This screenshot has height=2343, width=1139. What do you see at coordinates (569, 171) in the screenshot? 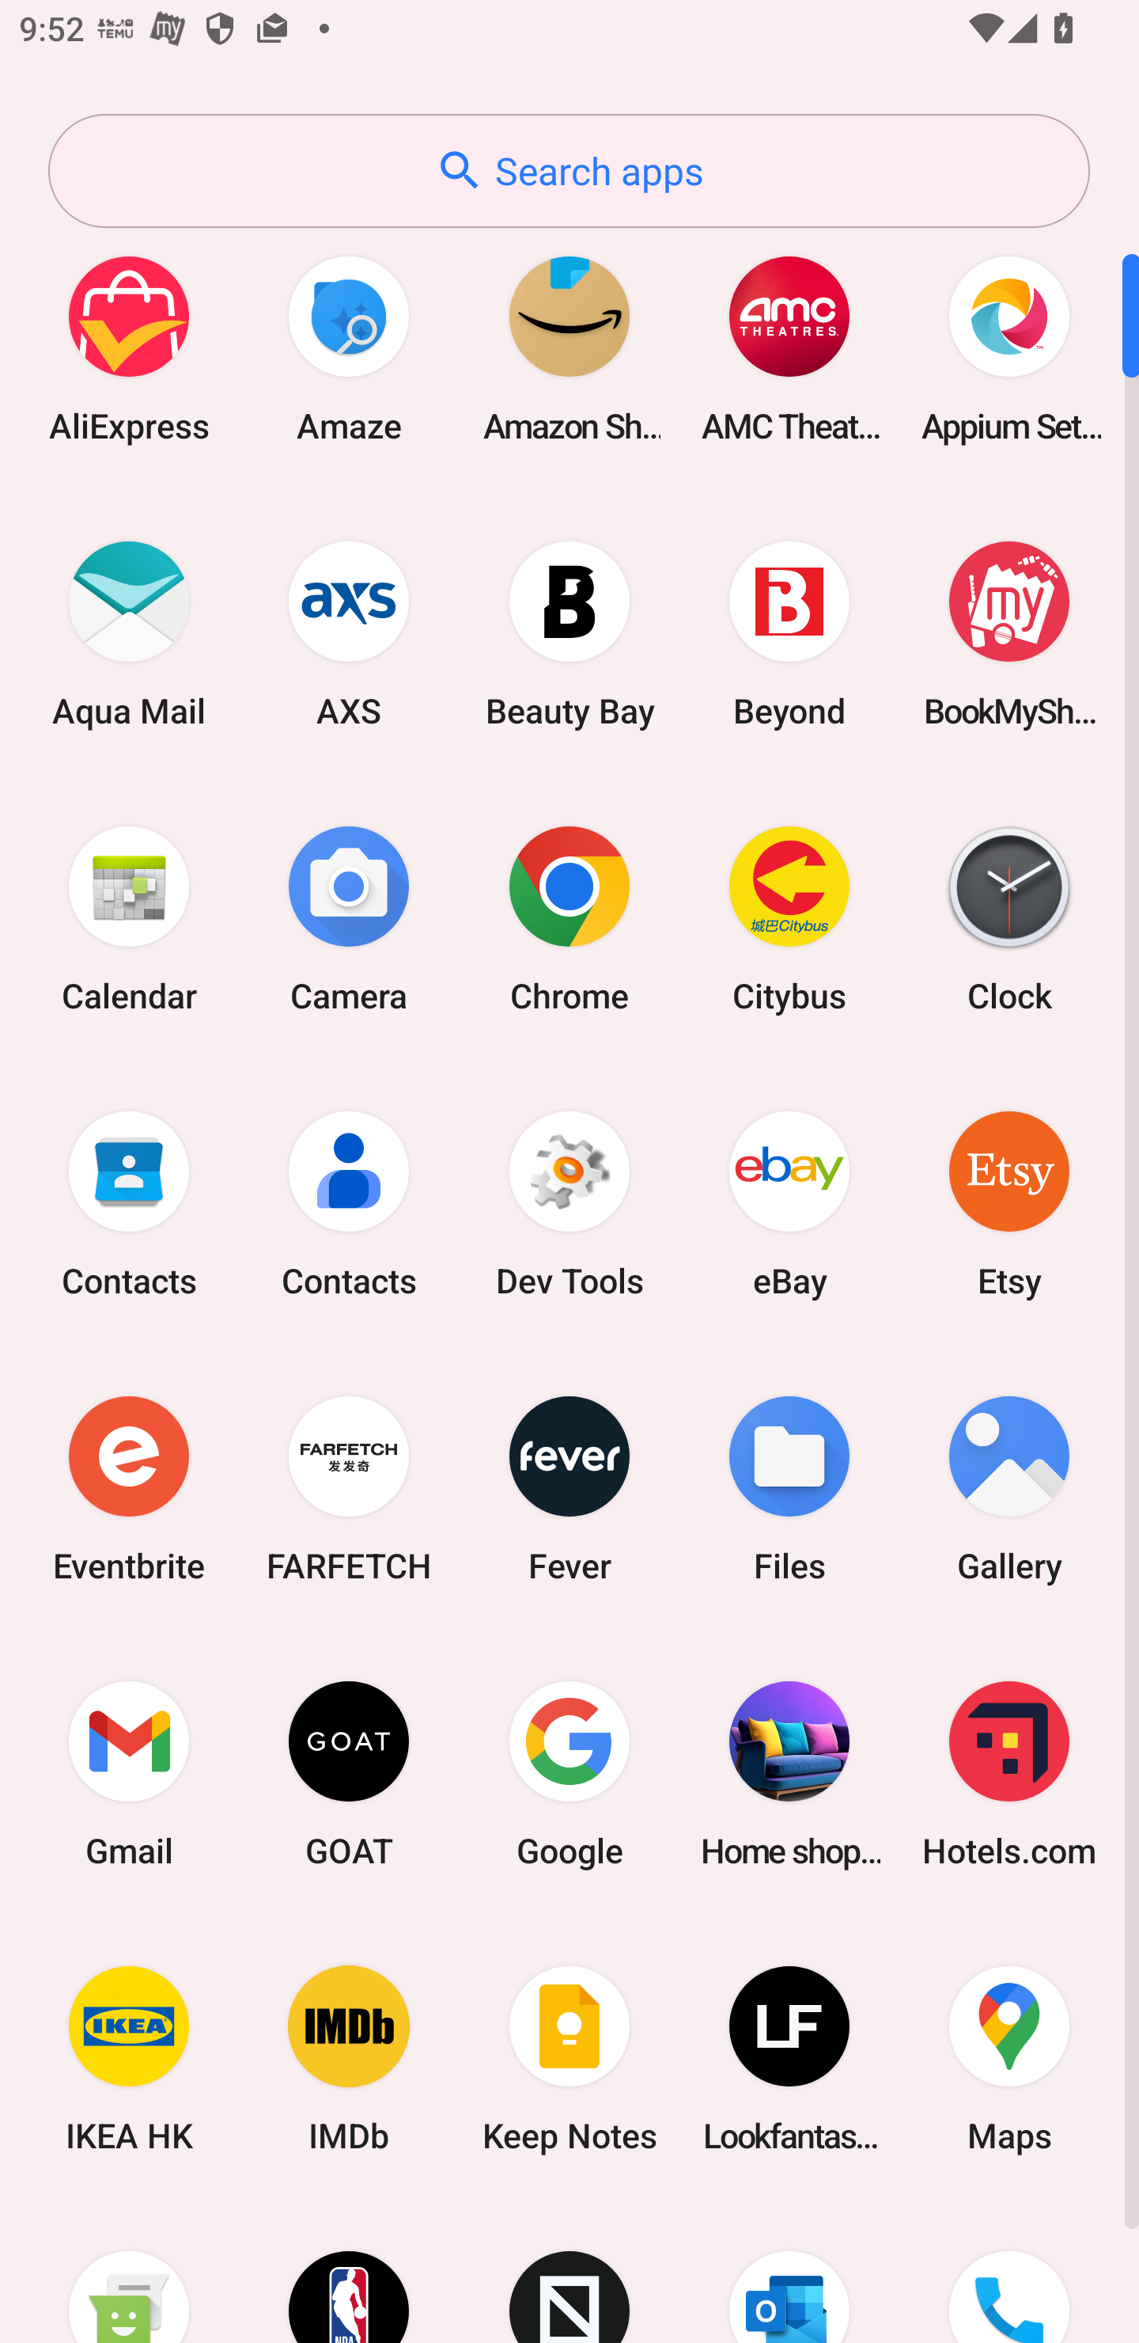
I see `  Search apps` at bounding box center [569, 171].